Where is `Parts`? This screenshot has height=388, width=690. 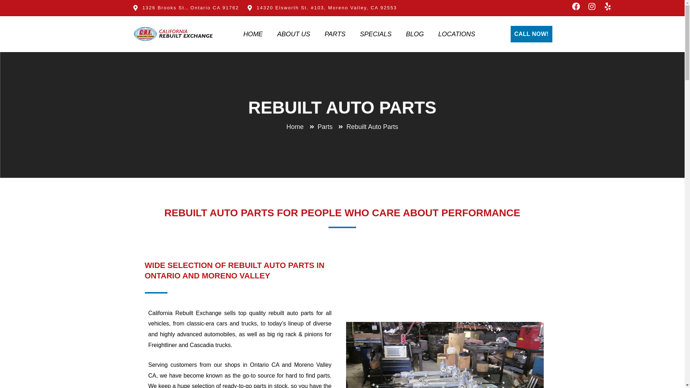 Parts is located at coordinates (321, 127).